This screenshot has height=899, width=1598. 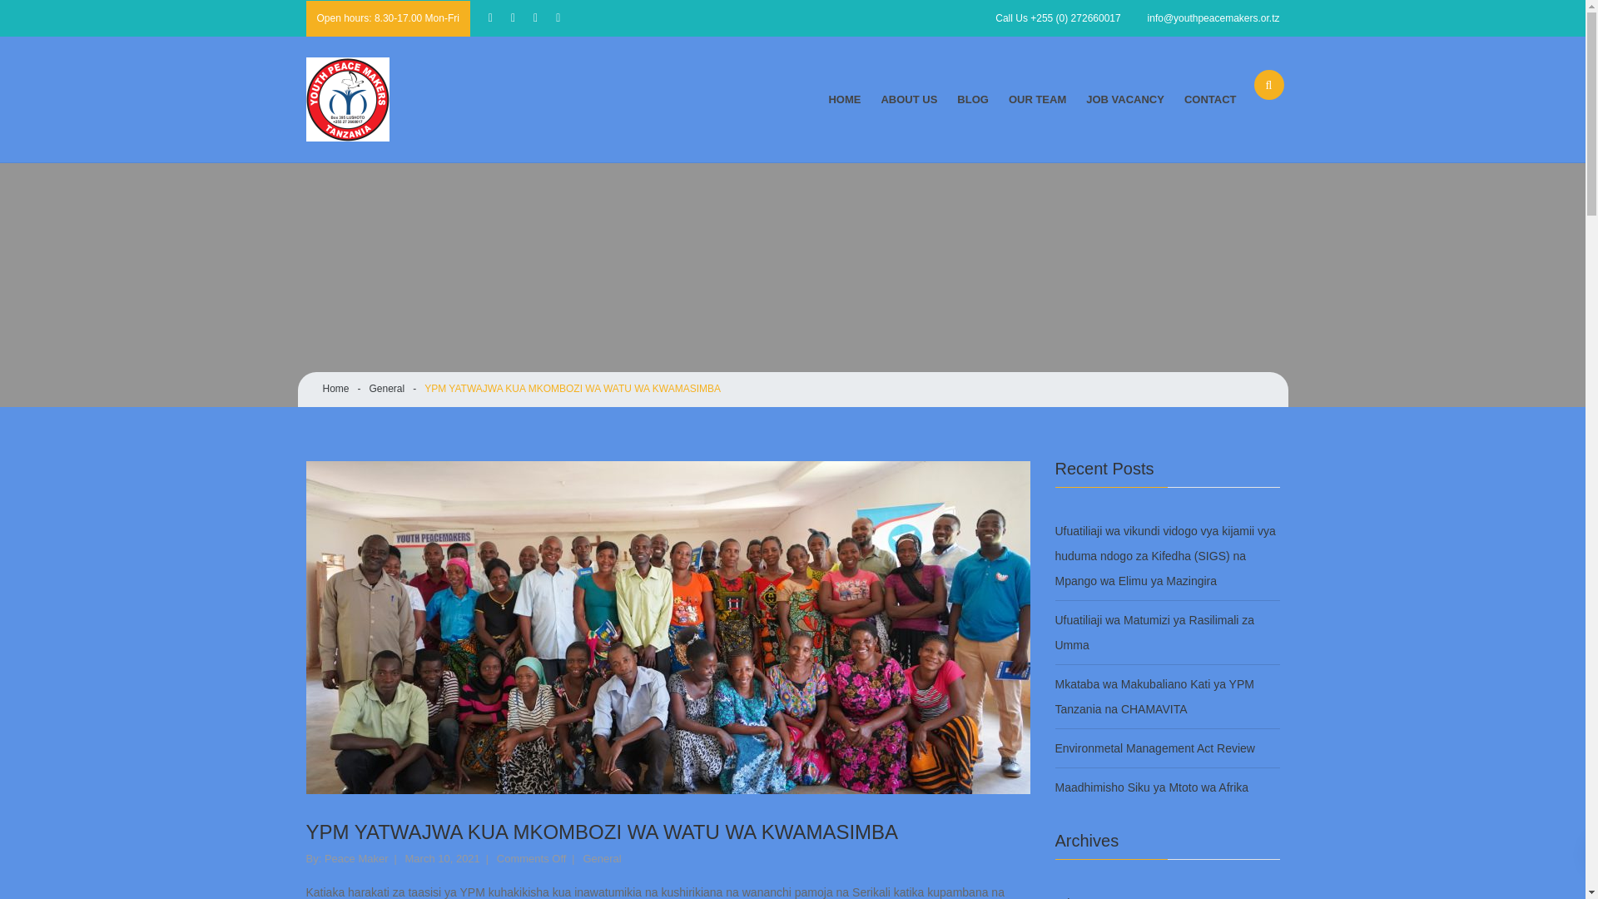 I want to click on Environmetal Management Act Review, so click(x=1154, y=748).